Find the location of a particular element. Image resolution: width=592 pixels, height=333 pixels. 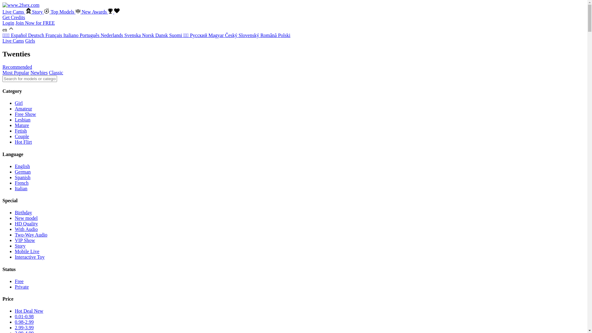

Story Story is located at coordinates (41, 12).